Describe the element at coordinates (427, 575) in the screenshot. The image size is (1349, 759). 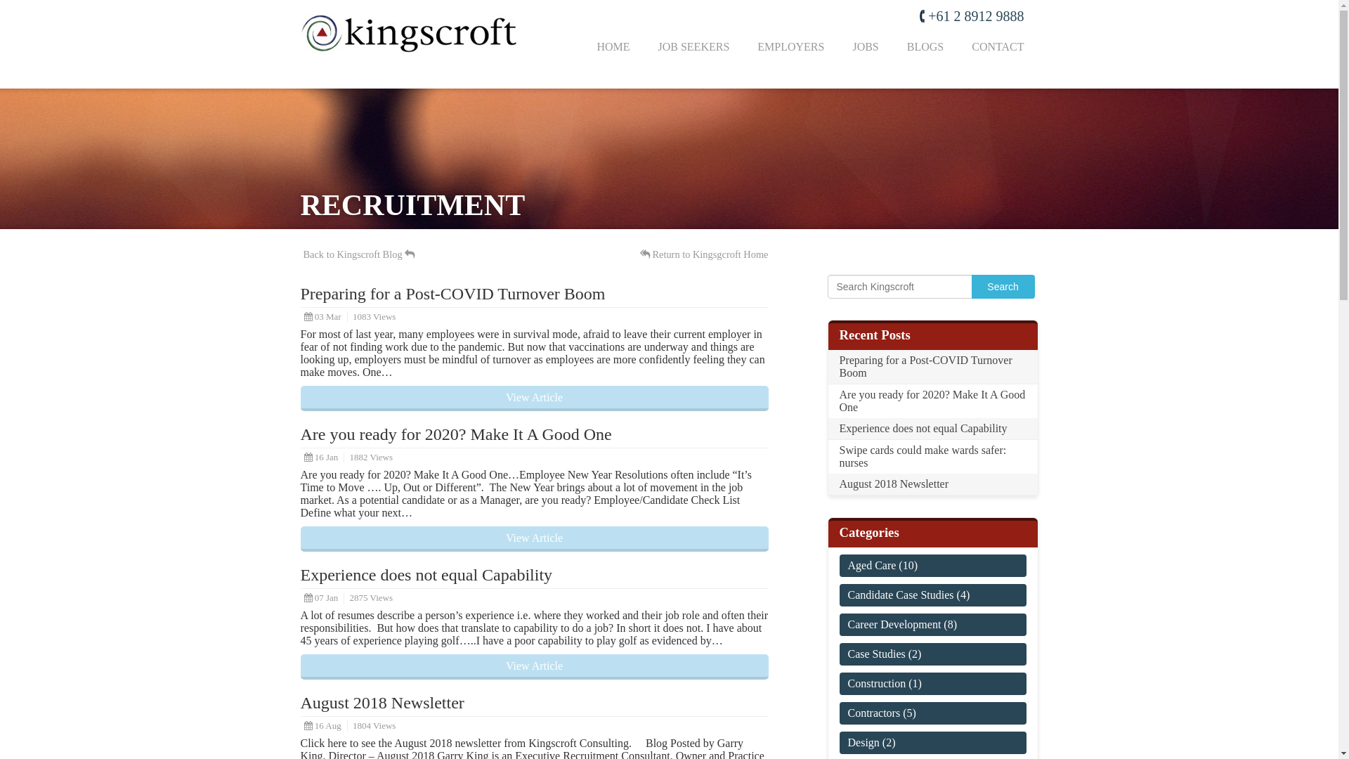
I see `Experience does not equal Capability` at that location.